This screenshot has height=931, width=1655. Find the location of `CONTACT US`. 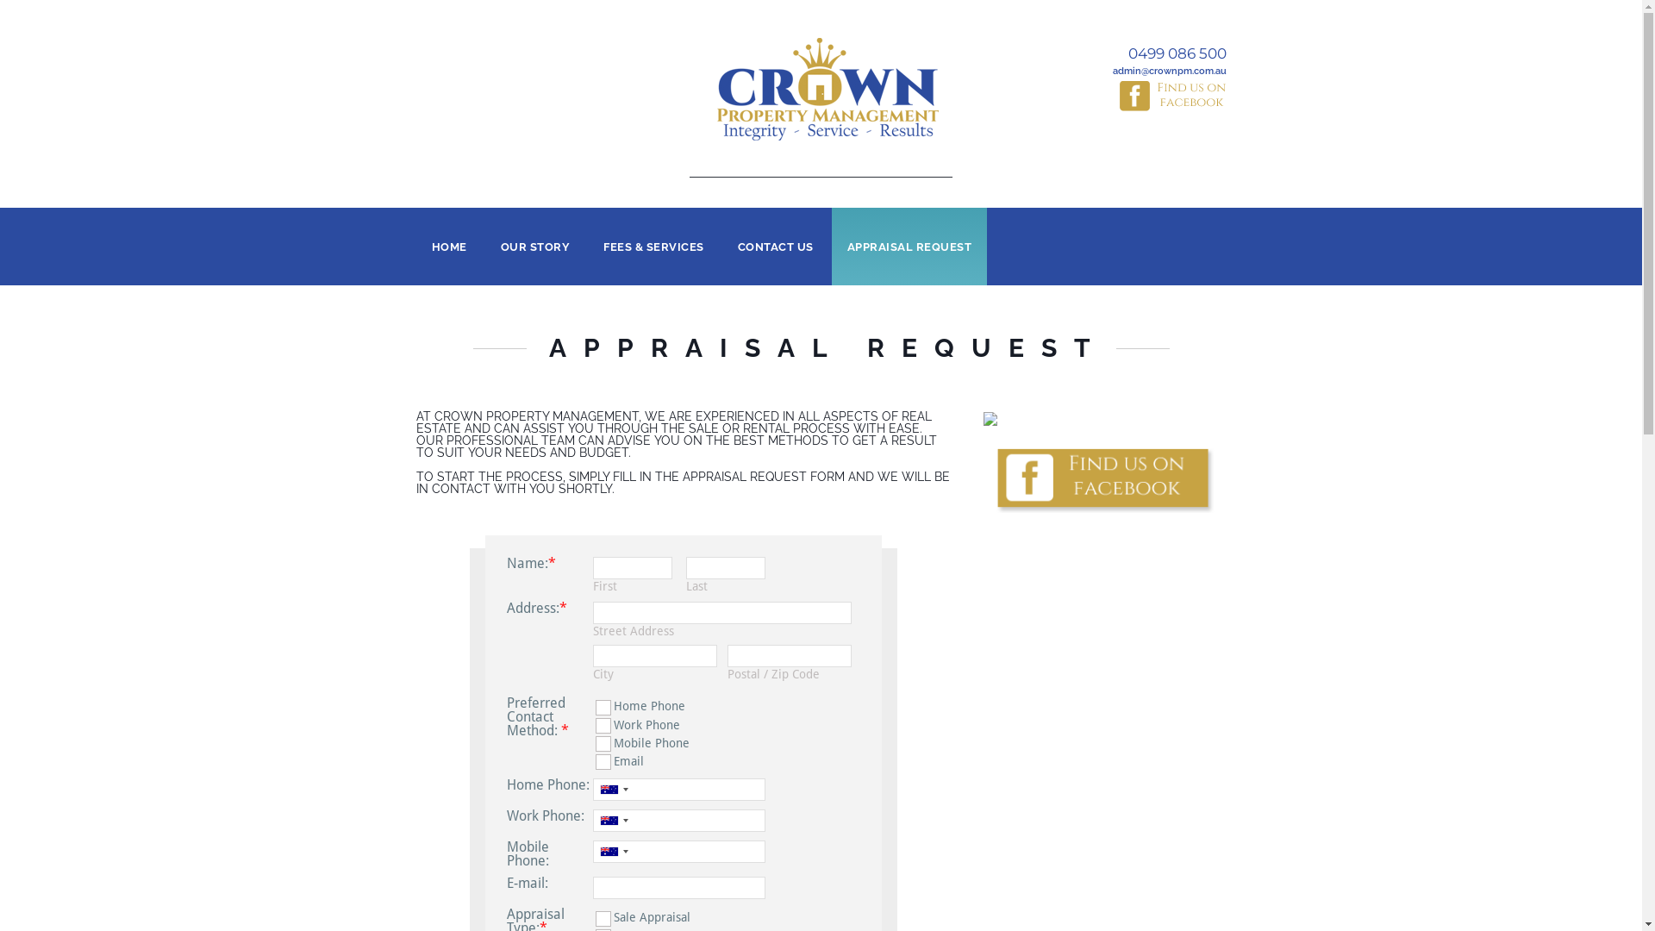

CONTACT US is located at coordinates (776, 247).